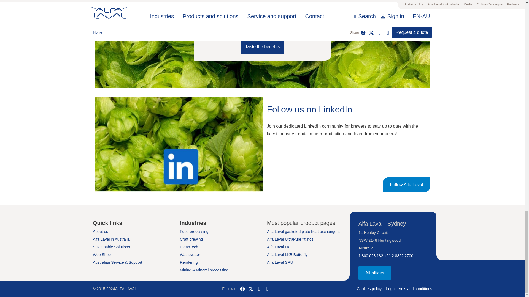 The image size is (529, 297). What do you see at coordinates (100, 231) in the screenshot?
I see `About us` at bounding box center [100, 231].